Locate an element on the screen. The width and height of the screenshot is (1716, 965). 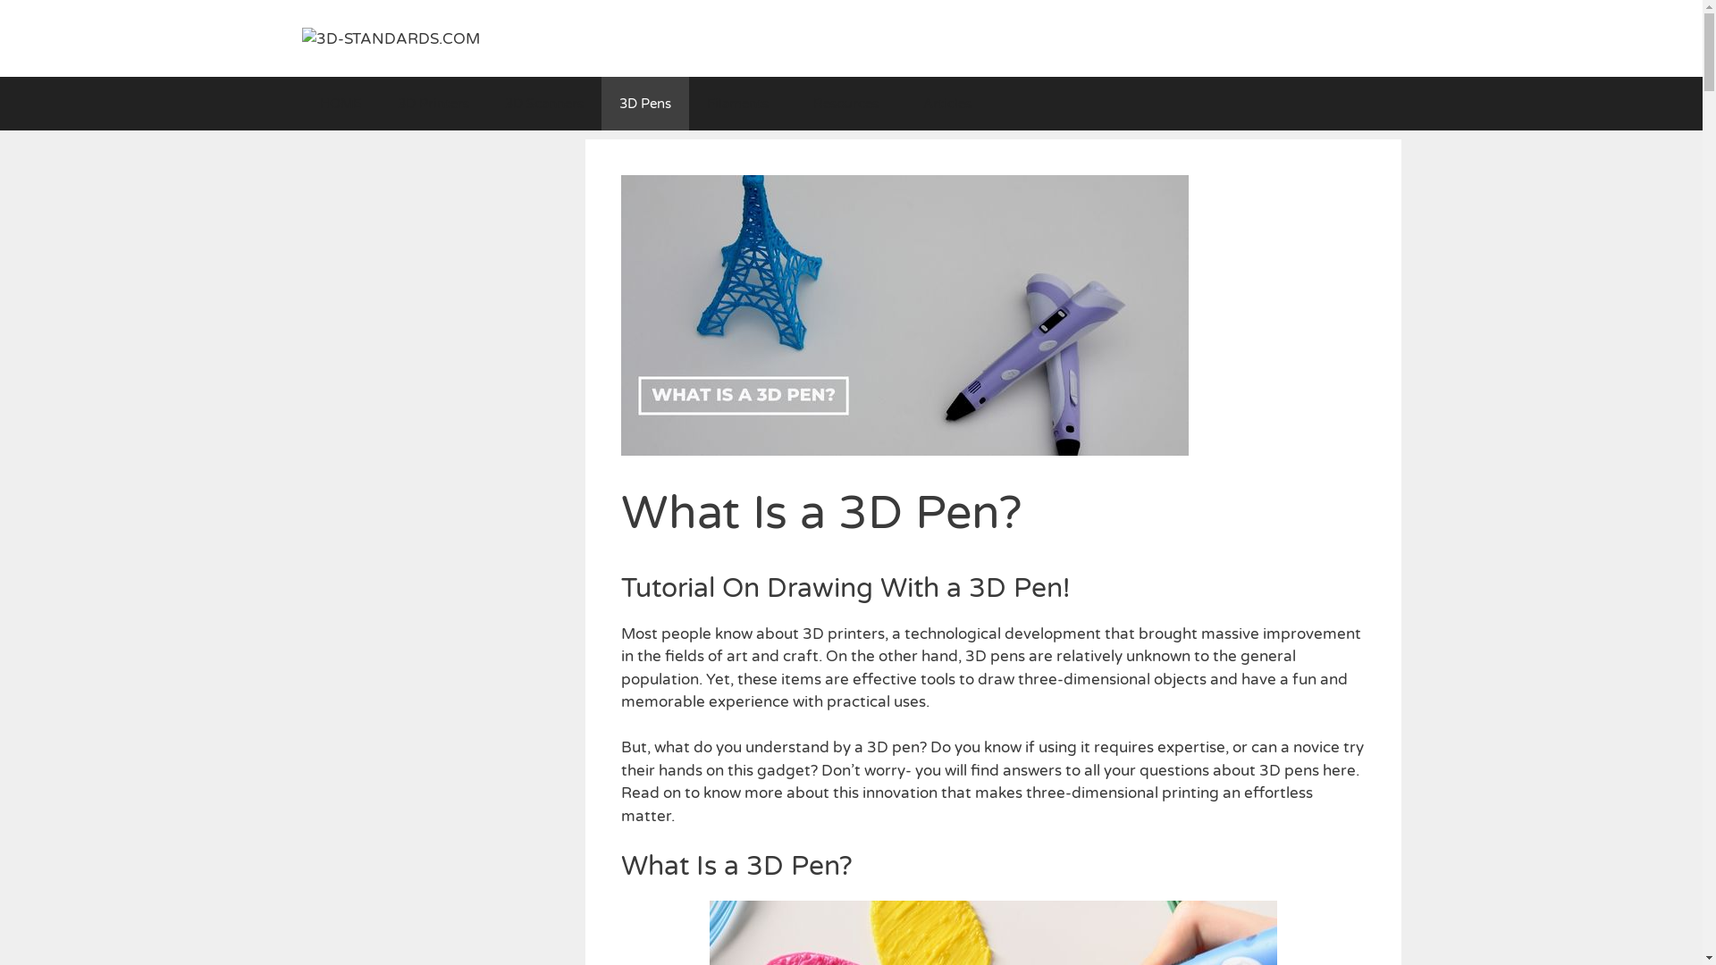
3D Pens is located at coordinates (644, 104).